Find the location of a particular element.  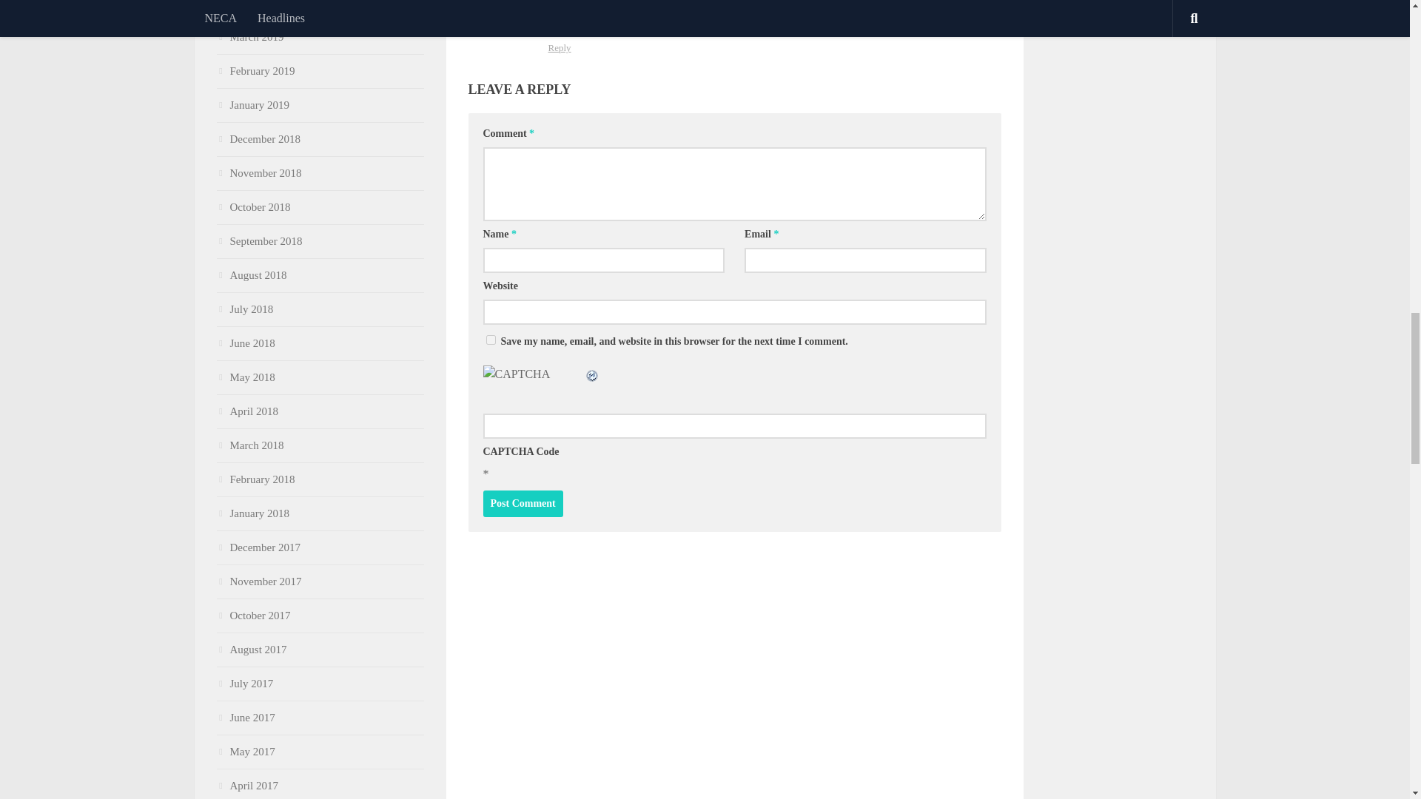

Refresh is located at coordinates (592, 374).